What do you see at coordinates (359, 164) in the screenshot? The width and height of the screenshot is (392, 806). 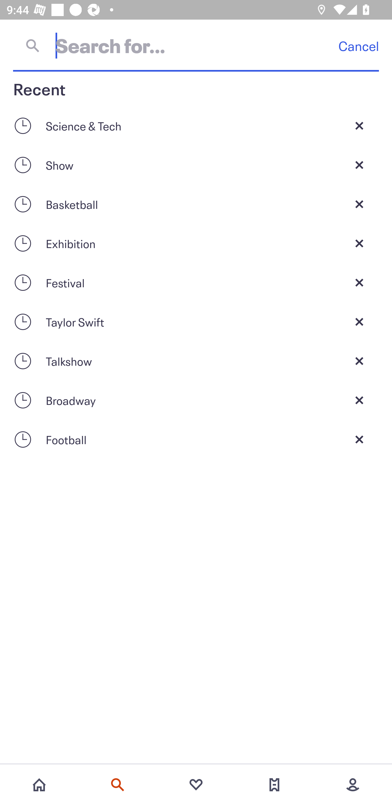 I see `Close current screen` at bounding box center [359, 164].